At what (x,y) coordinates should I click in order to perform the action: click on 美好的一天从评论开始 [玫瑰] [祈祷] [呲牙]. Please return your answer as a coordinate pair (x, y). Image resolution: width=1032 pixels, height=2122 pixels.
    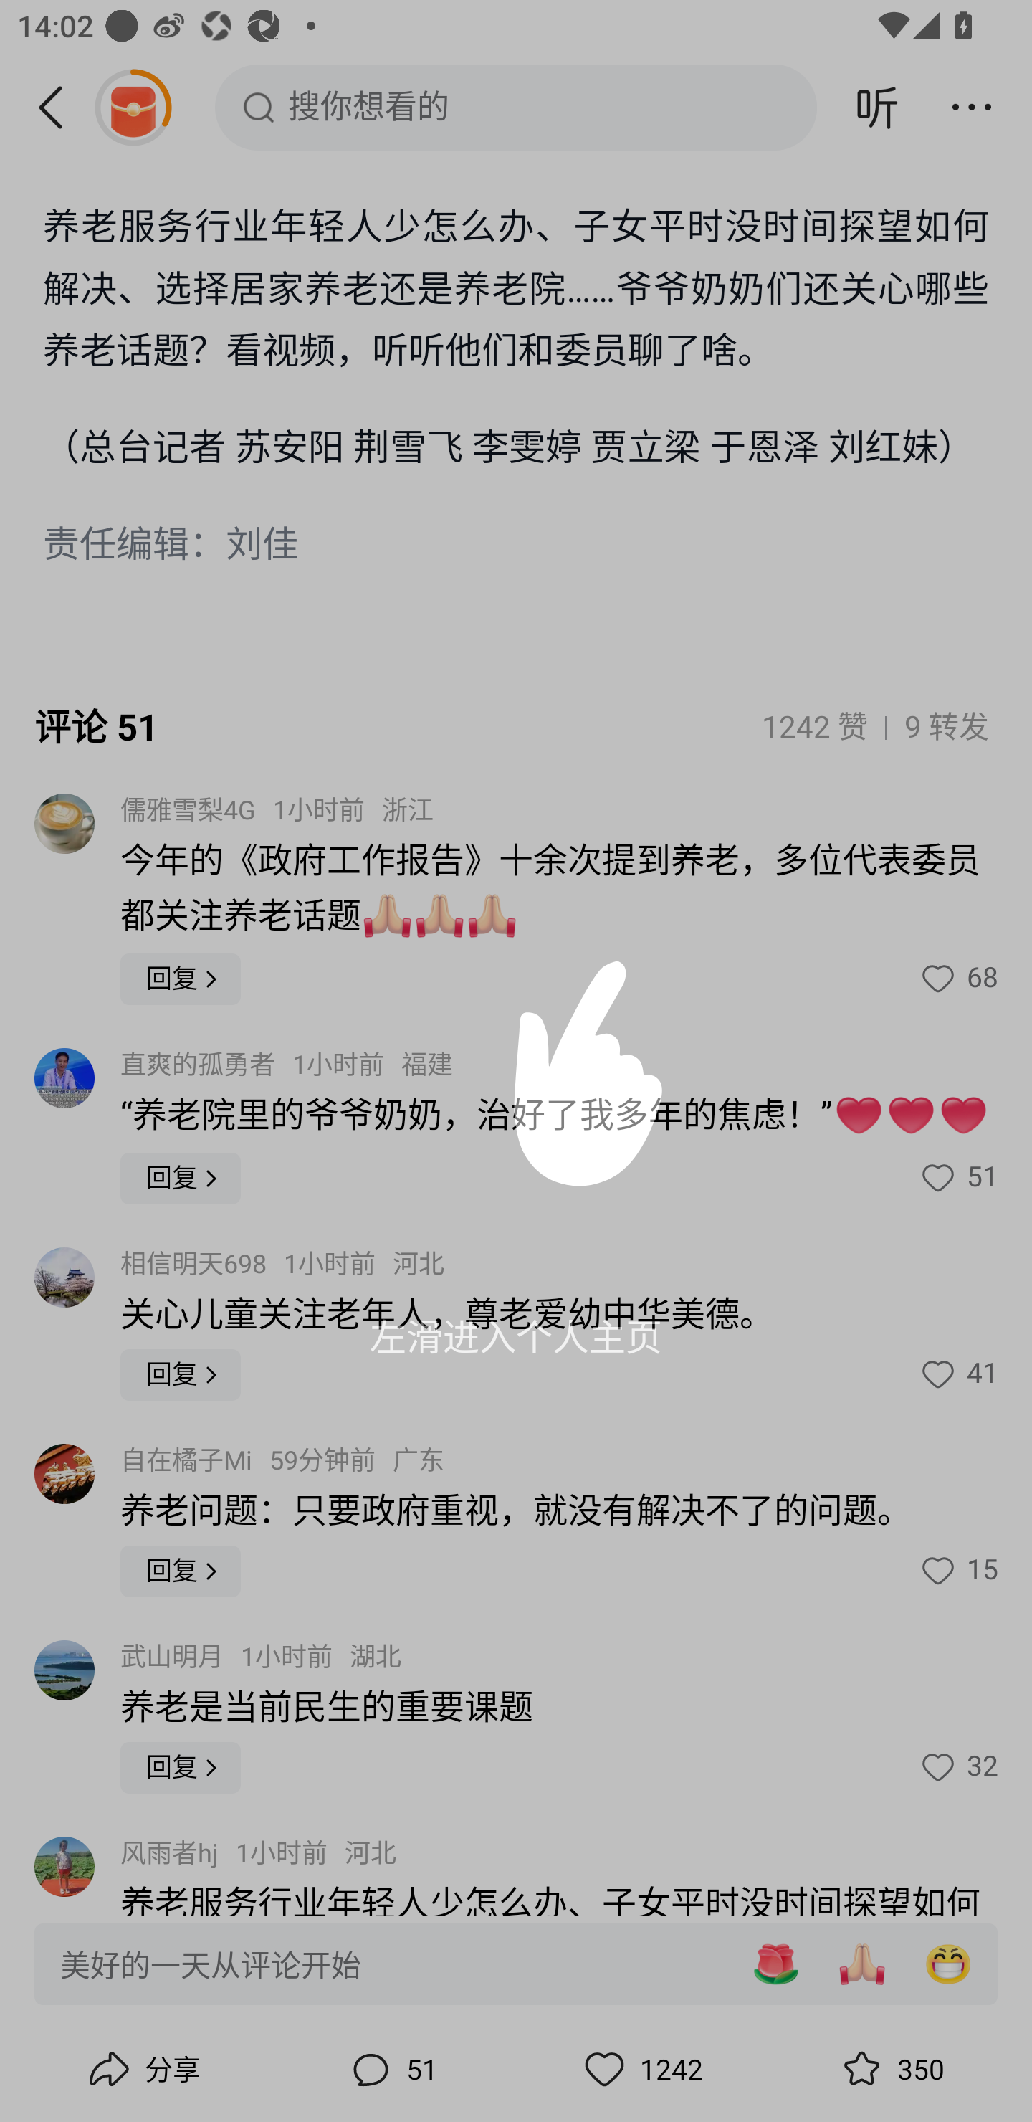
    Looking at the image, I should click on (516, 1963).